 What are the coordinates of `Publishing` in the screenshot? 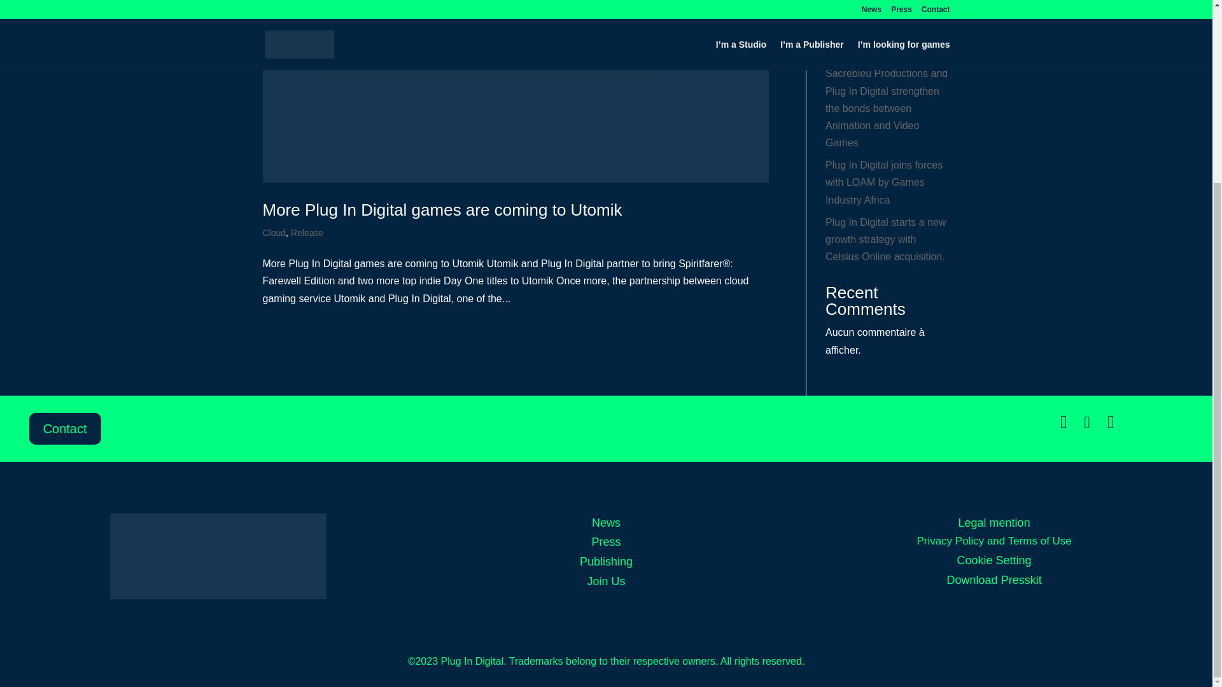 It's located at (606, 562).